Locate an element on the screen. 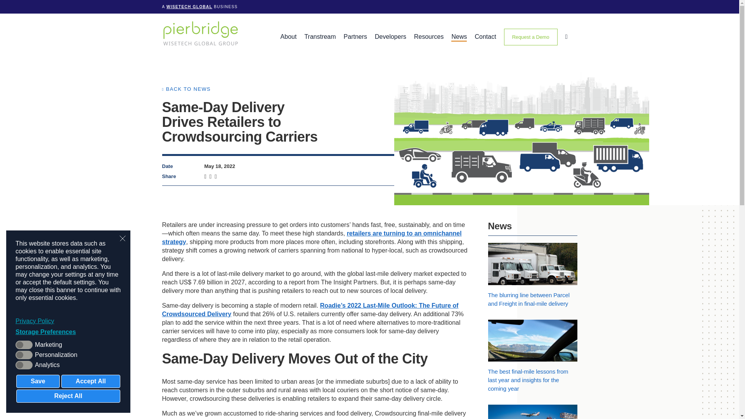 The height and width of the screenshot is (419, 745). BACK TO NEWS is located at coordinates (186, 89).